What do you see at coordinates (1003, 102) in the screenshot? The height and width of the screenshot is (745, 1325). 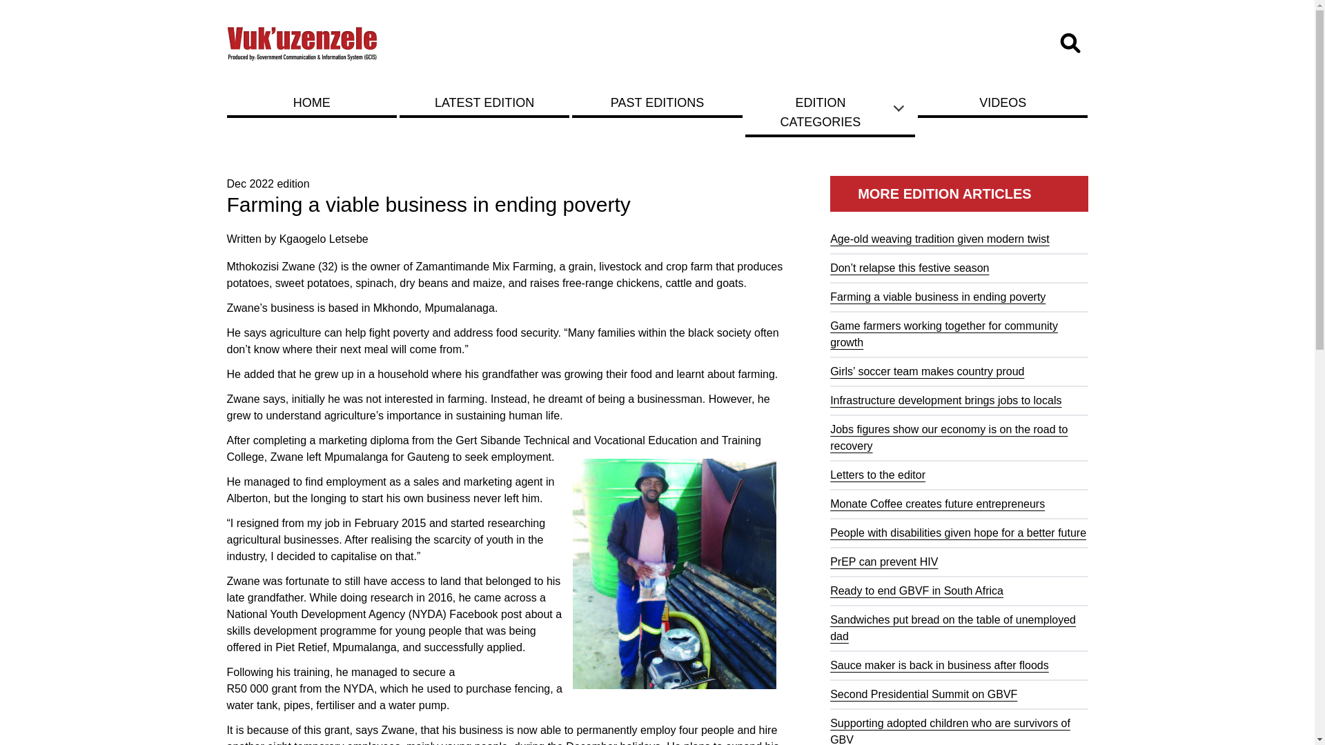 I see `VIDEOS` at bounding box center [1003, 102].